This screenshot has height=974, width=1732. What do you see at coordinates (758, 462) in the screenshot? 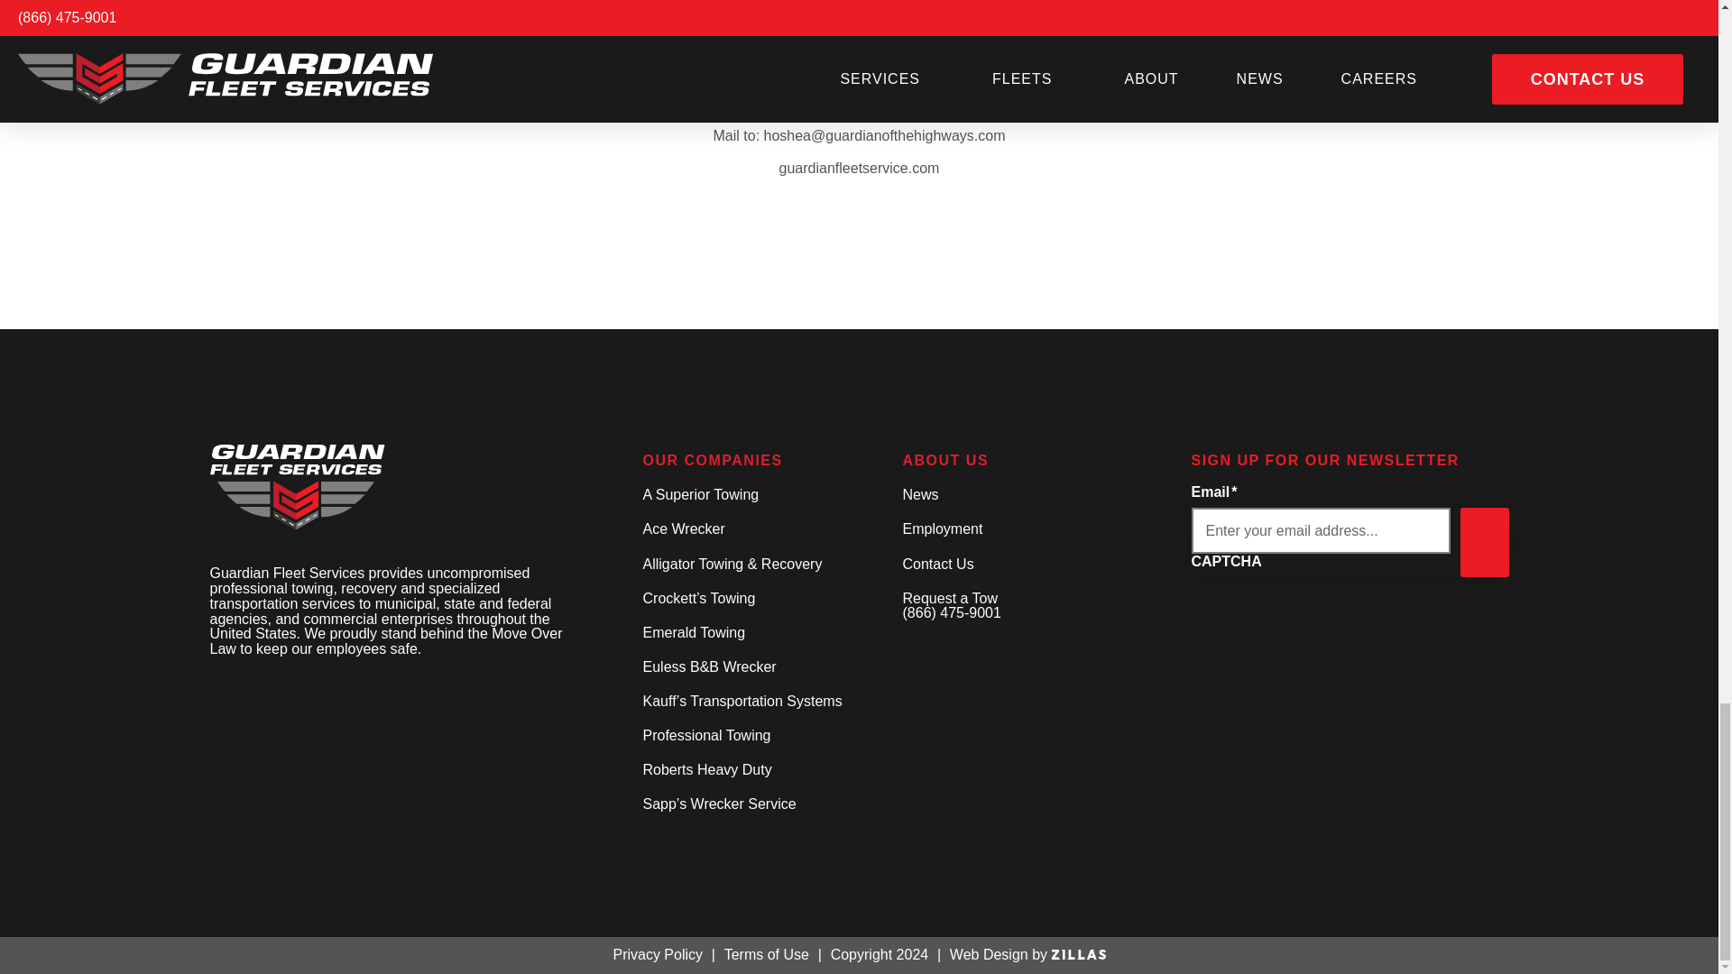
I see `OUR COMPANIES` at bounding box center [758, 462].